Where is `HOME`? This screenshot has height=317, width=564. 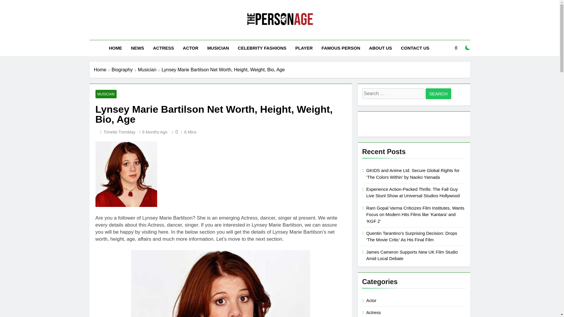
HOME is located at coordinates (115, 48).